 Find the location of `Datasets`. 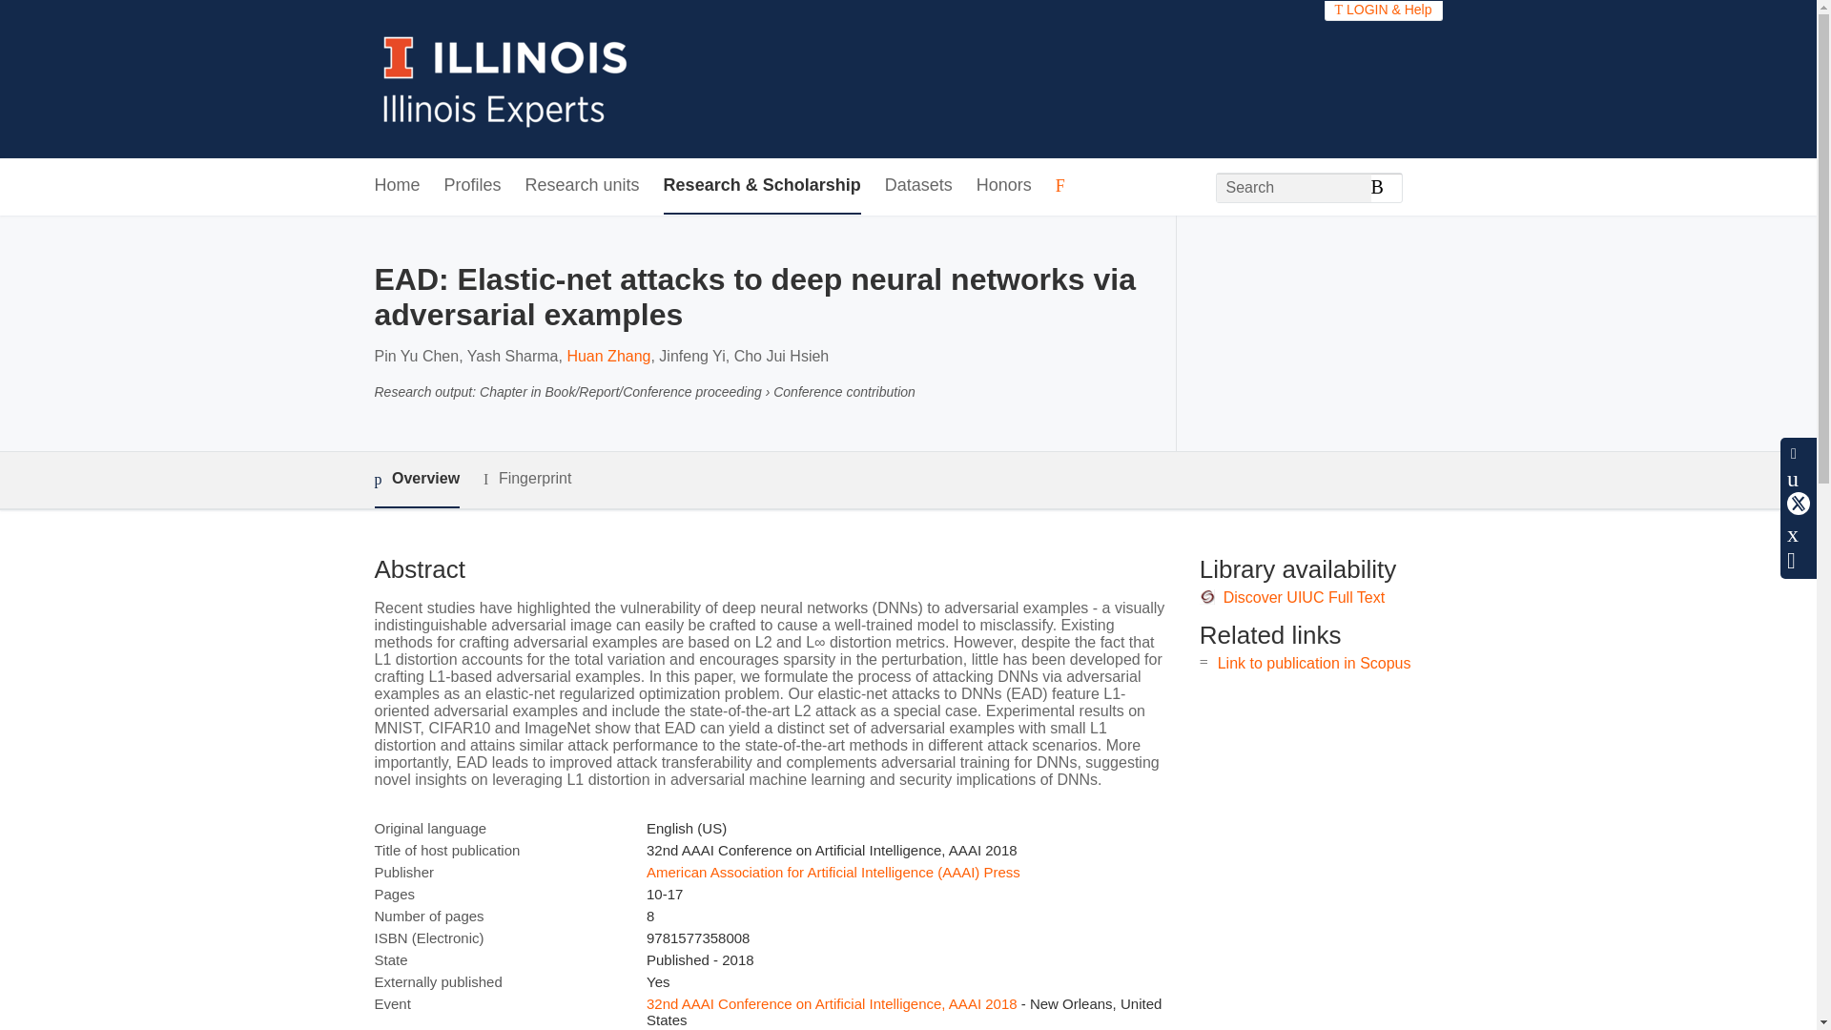

Datasets is located at coordinates (917, 186).